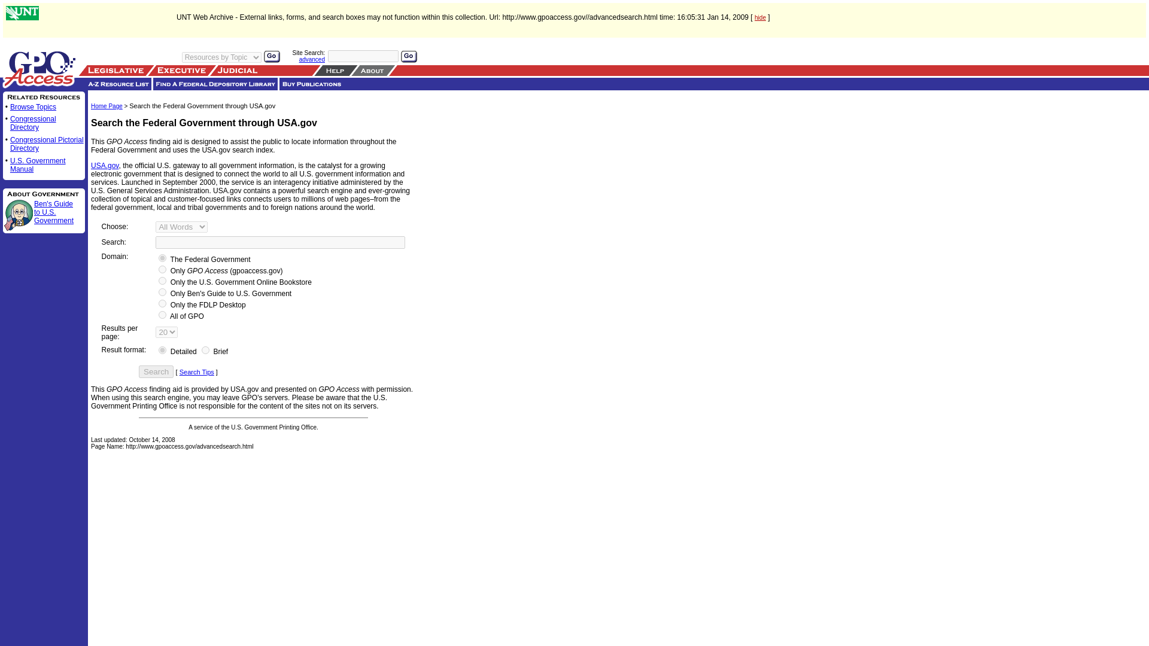 This screenshot has width=1149, height=646. I want to click on Congressional Pictorial Directory, so click(47, 144).